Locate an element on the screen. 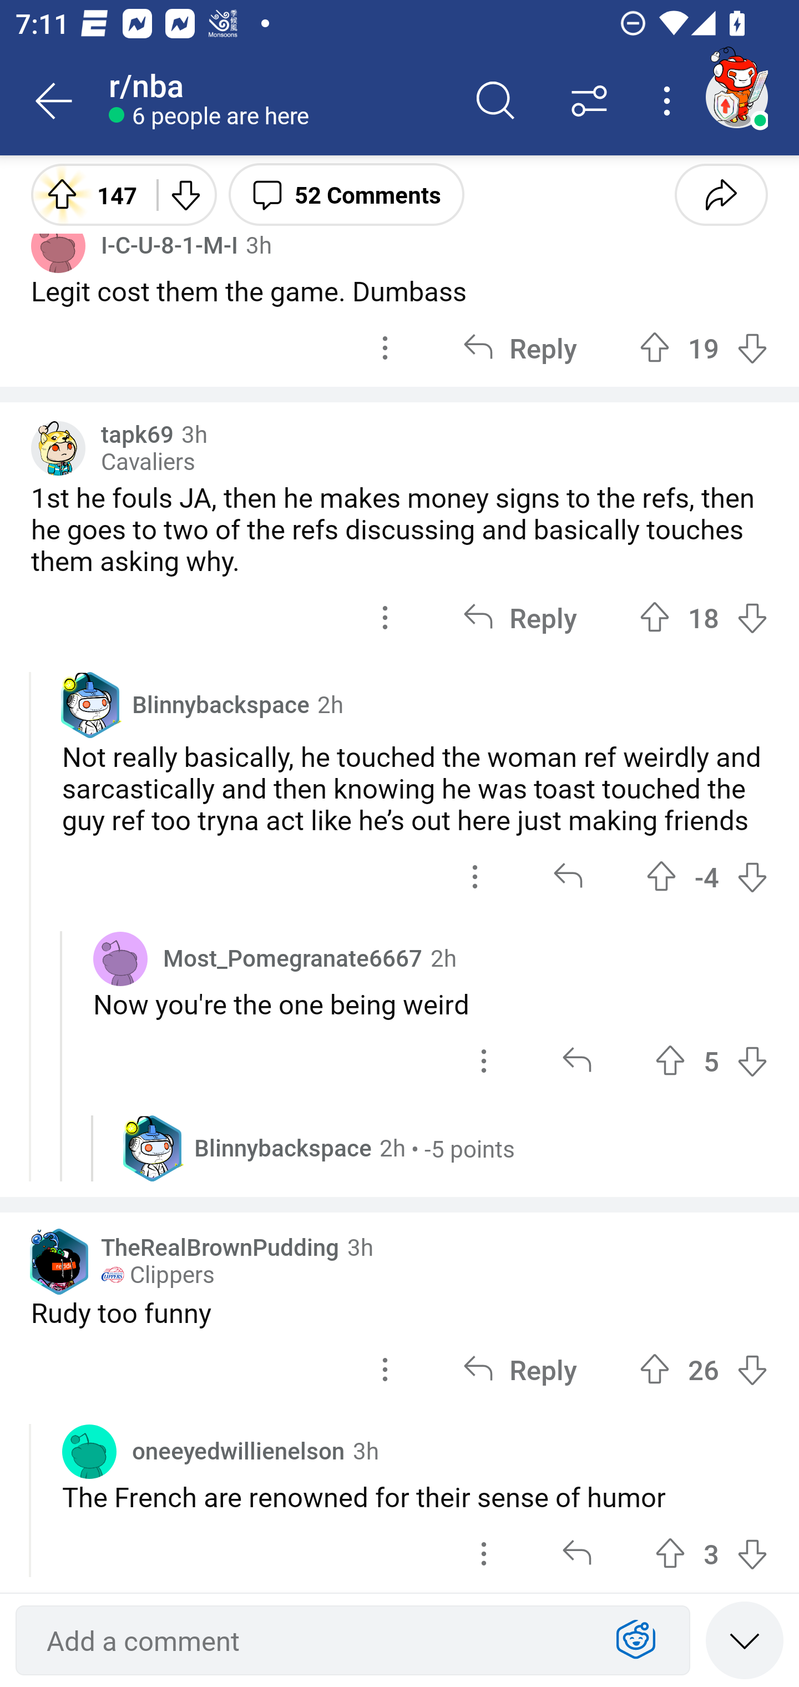 The width and height of the screenshot is (799, 1687). ￼ Clippers is located at coordinates (158, 1275).